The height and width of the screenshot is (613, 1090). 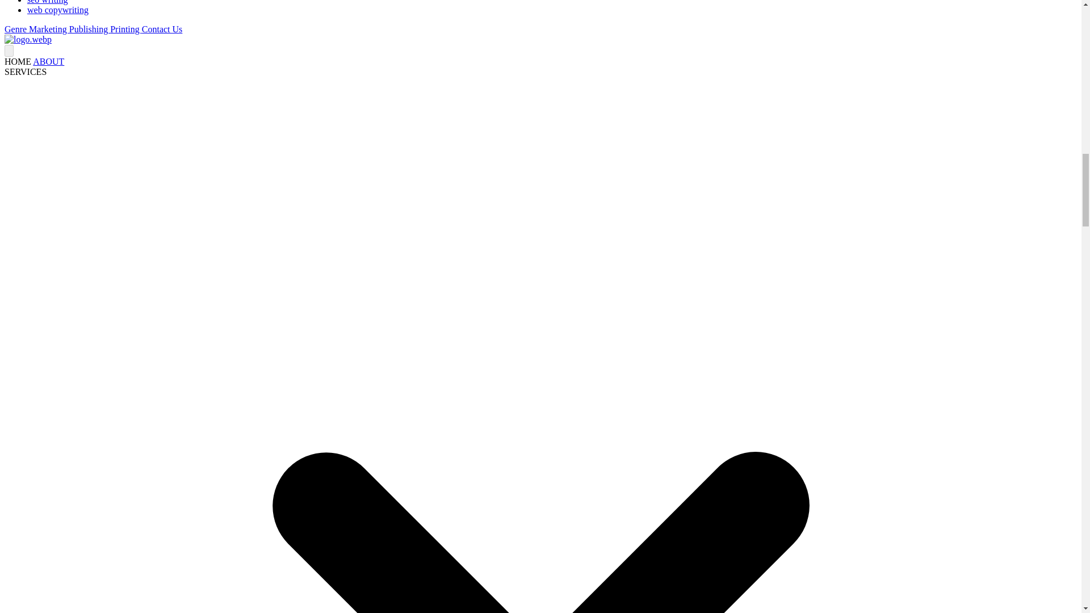 What do you see at coordinates (18, 61) in the screenshot?
I see `HOME` at bounding box center [18, 61].